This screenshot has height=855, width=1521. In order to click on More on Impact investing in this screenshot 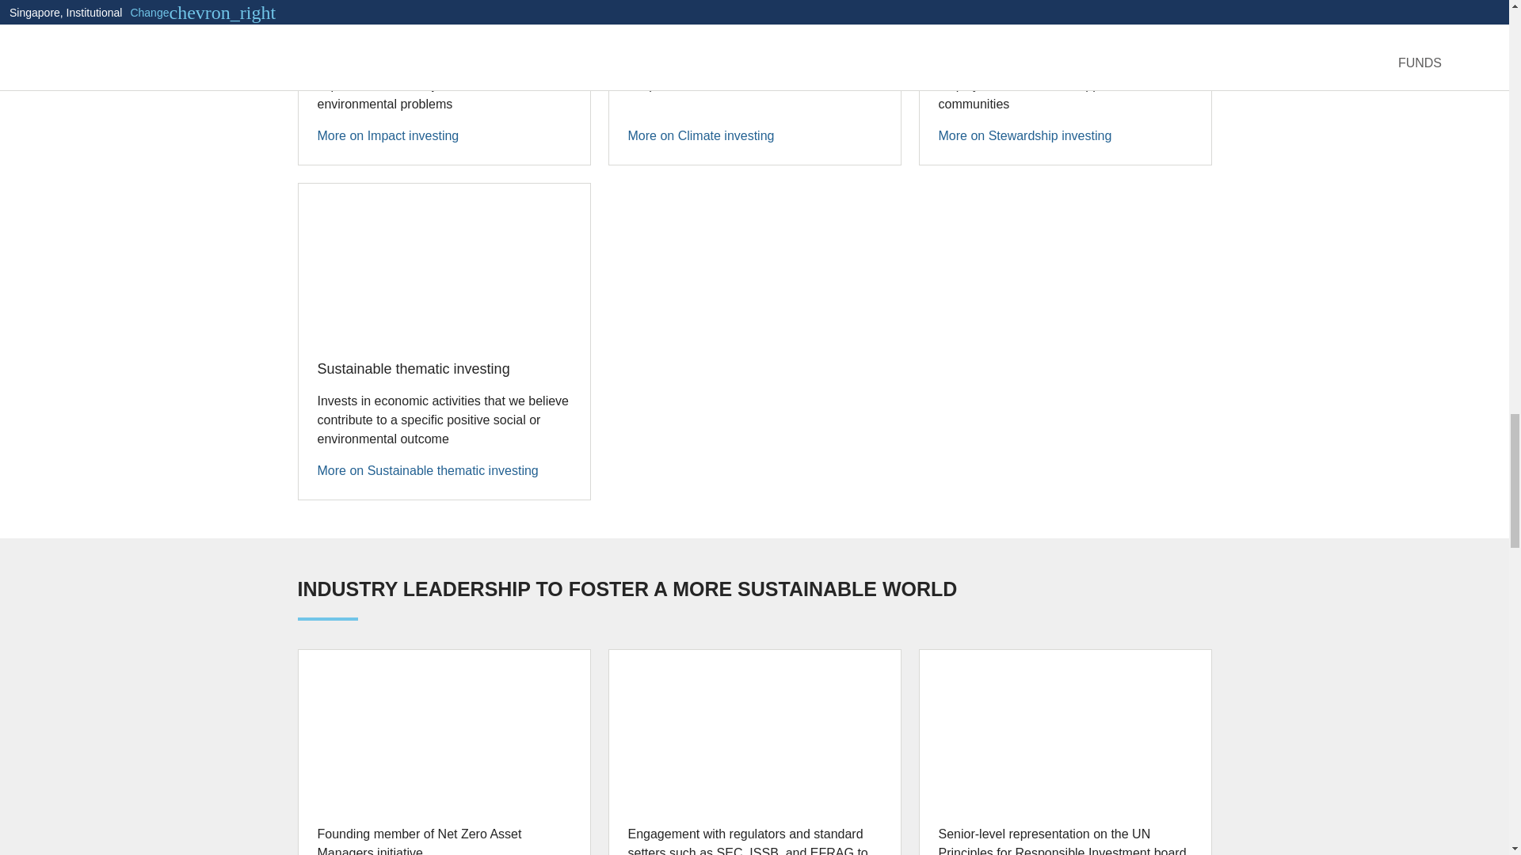, I will do `click(387, 135)`.